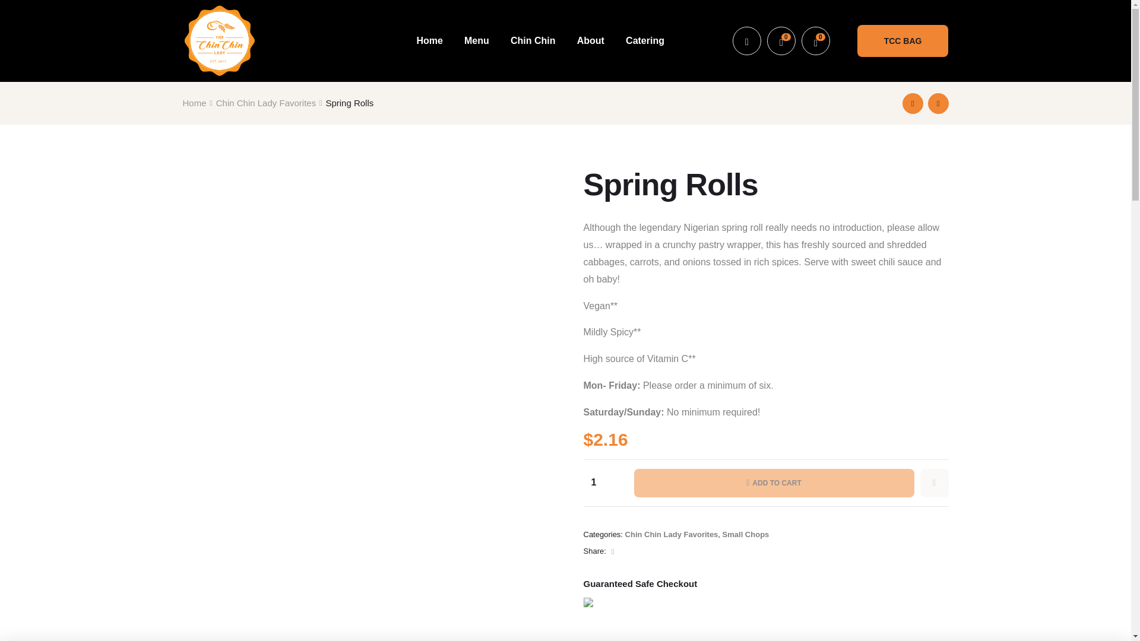 This screenshot has width=1140, height=641. Describe the element at coordinates (671, 534) in the screenshot. I see `Chin Chin Lady Favorites` at that location.